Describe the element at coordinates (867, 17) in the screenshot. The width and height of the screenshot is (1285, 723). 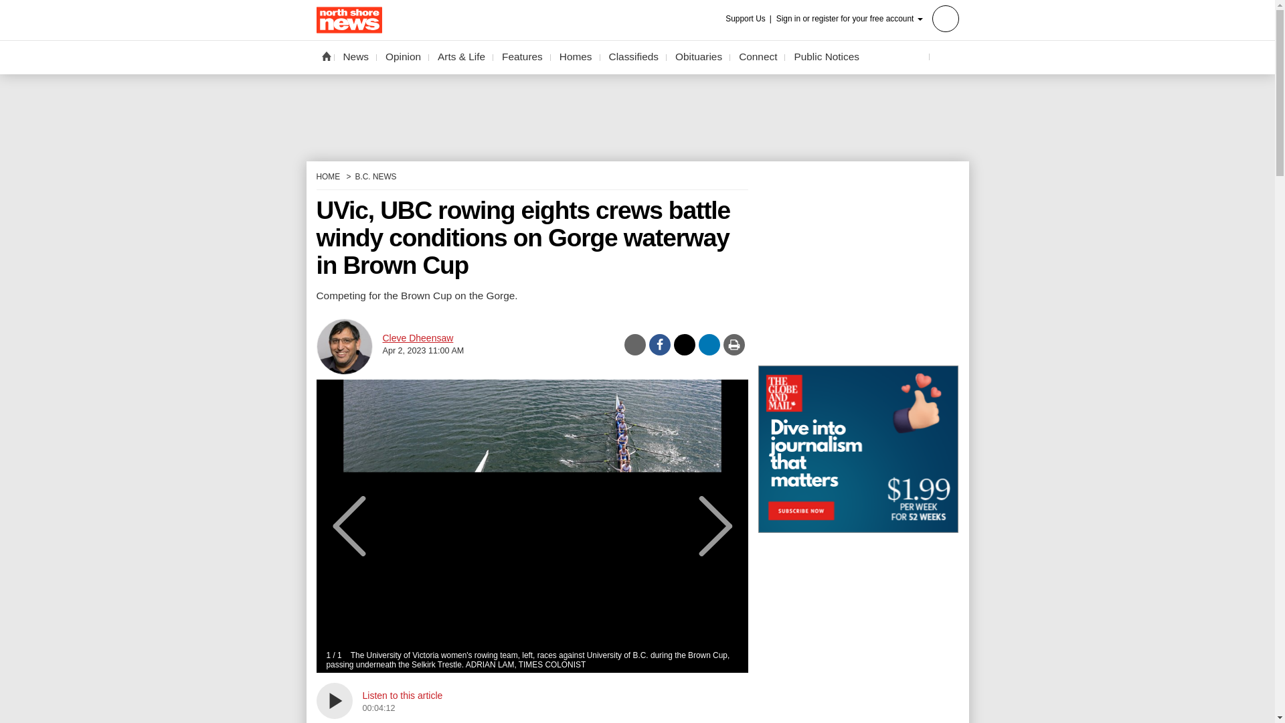
I see `Sign in or register for your free account` at that location.